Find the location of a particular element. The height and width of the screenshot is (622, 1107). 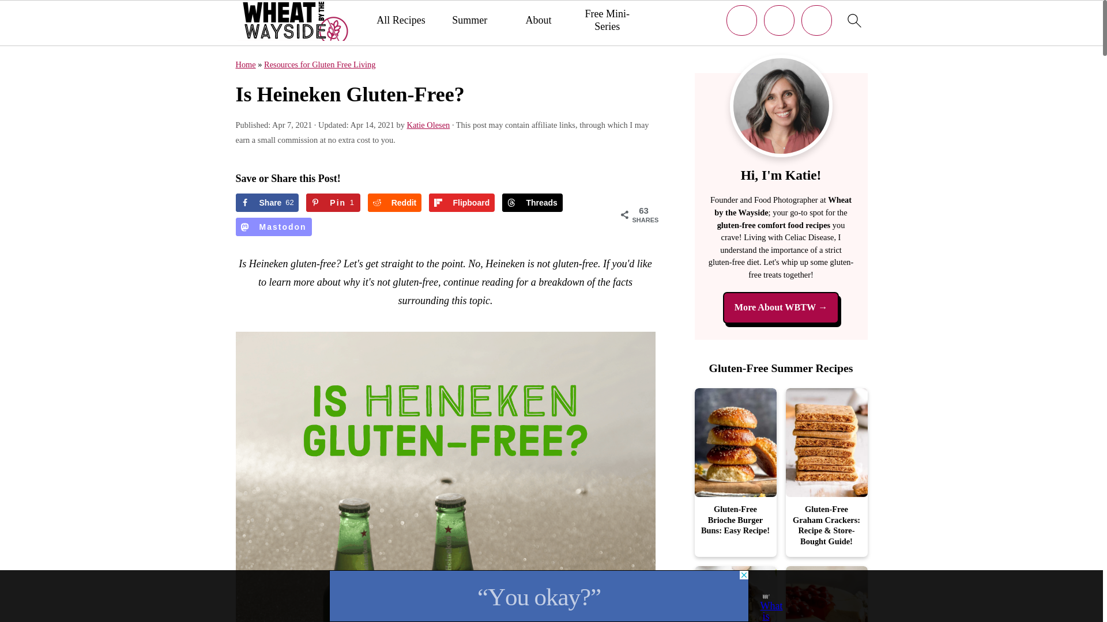

Share on Facebook is located at coordinates (394, 203).